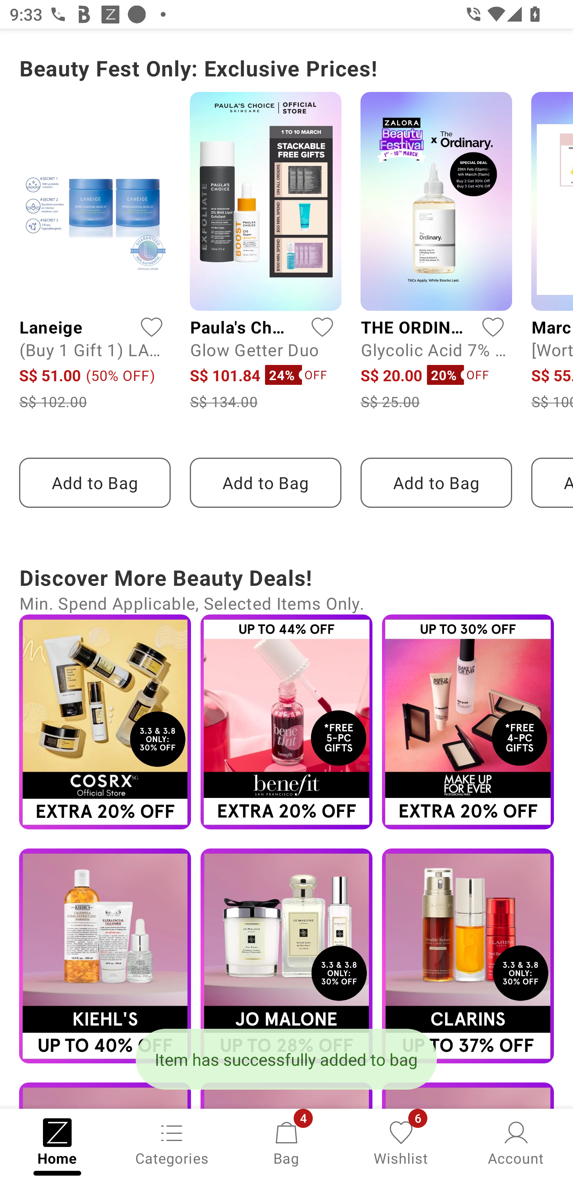  I want to click on Campaign banner, so click(105, 722).